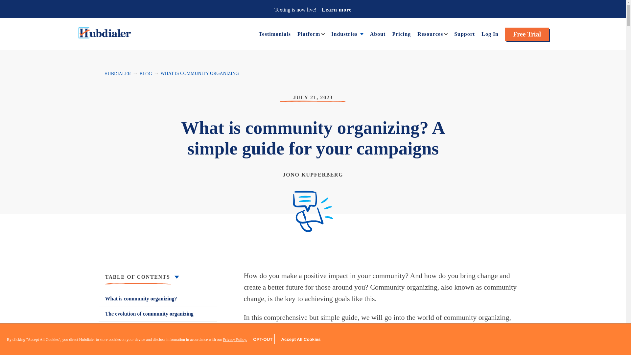 The height and width of the screenshot is (355, 631). Describe the element at coordinates (490, 34) in the screenshot. I see `Log In` at that location.